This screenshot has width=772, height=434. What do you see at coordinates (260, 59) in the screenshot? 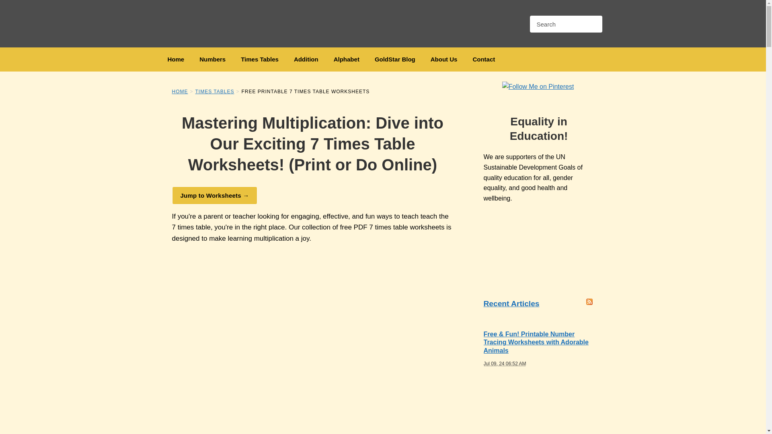
I see `Times Tables` at bounding box center [260, 59].